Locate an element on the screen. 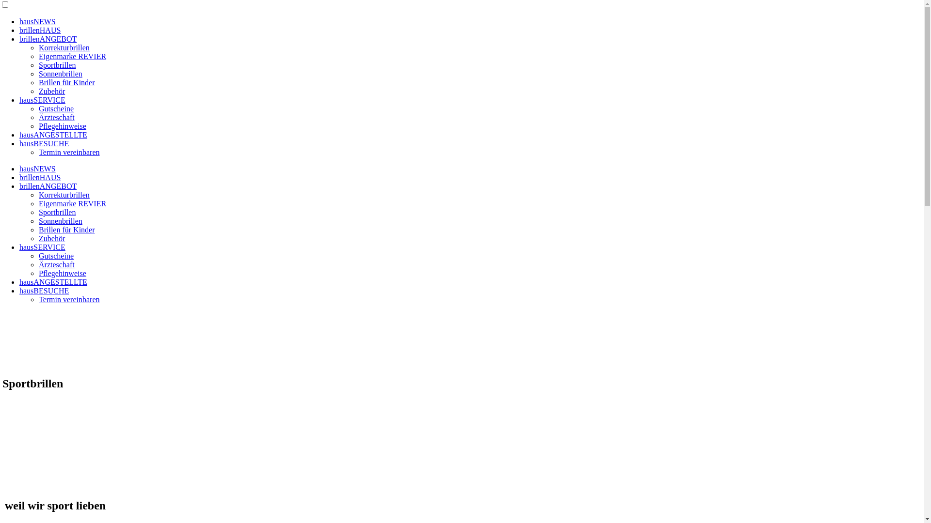 This screenshot has width=931, height=523. hausNEWS is located at coordinates (38, 21).